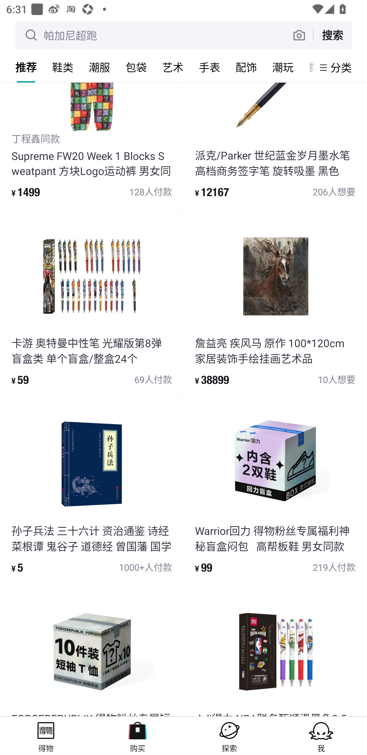 The image size is (367, 755). Describe the element at coordinates (332, 35) in the screenshot. I see `搜索` at that location.